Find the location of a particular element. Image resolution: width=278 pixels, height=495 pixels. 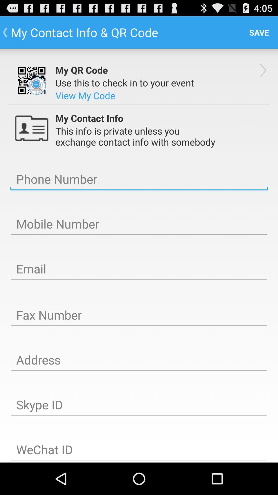

input the id is located at coordinates (139, 449).